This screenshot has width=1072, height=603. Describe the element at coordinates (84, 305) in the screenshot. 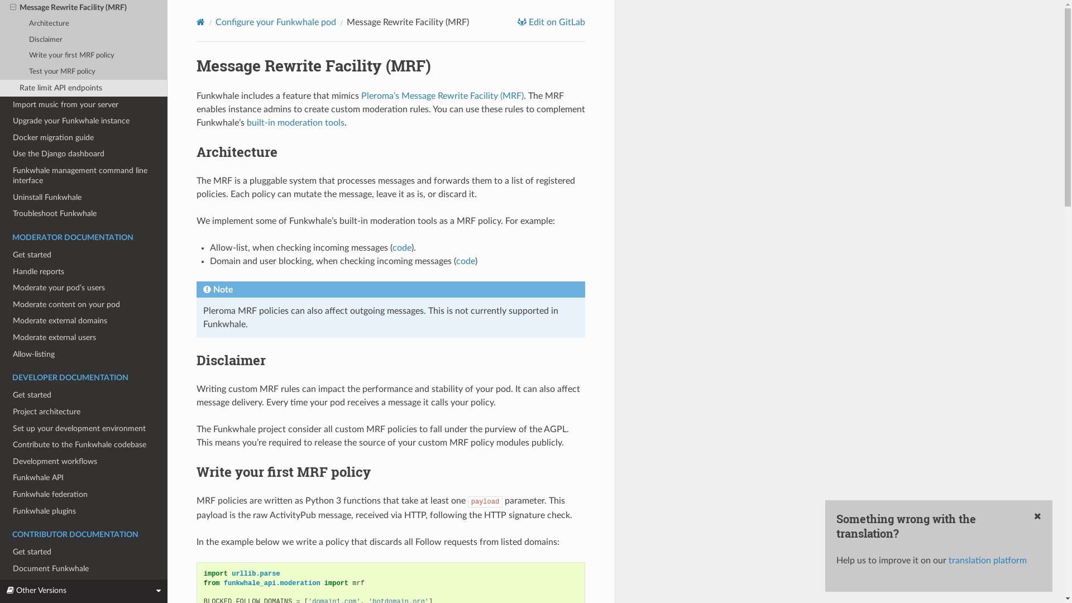

I see `Moderate content on your pod` at that location.